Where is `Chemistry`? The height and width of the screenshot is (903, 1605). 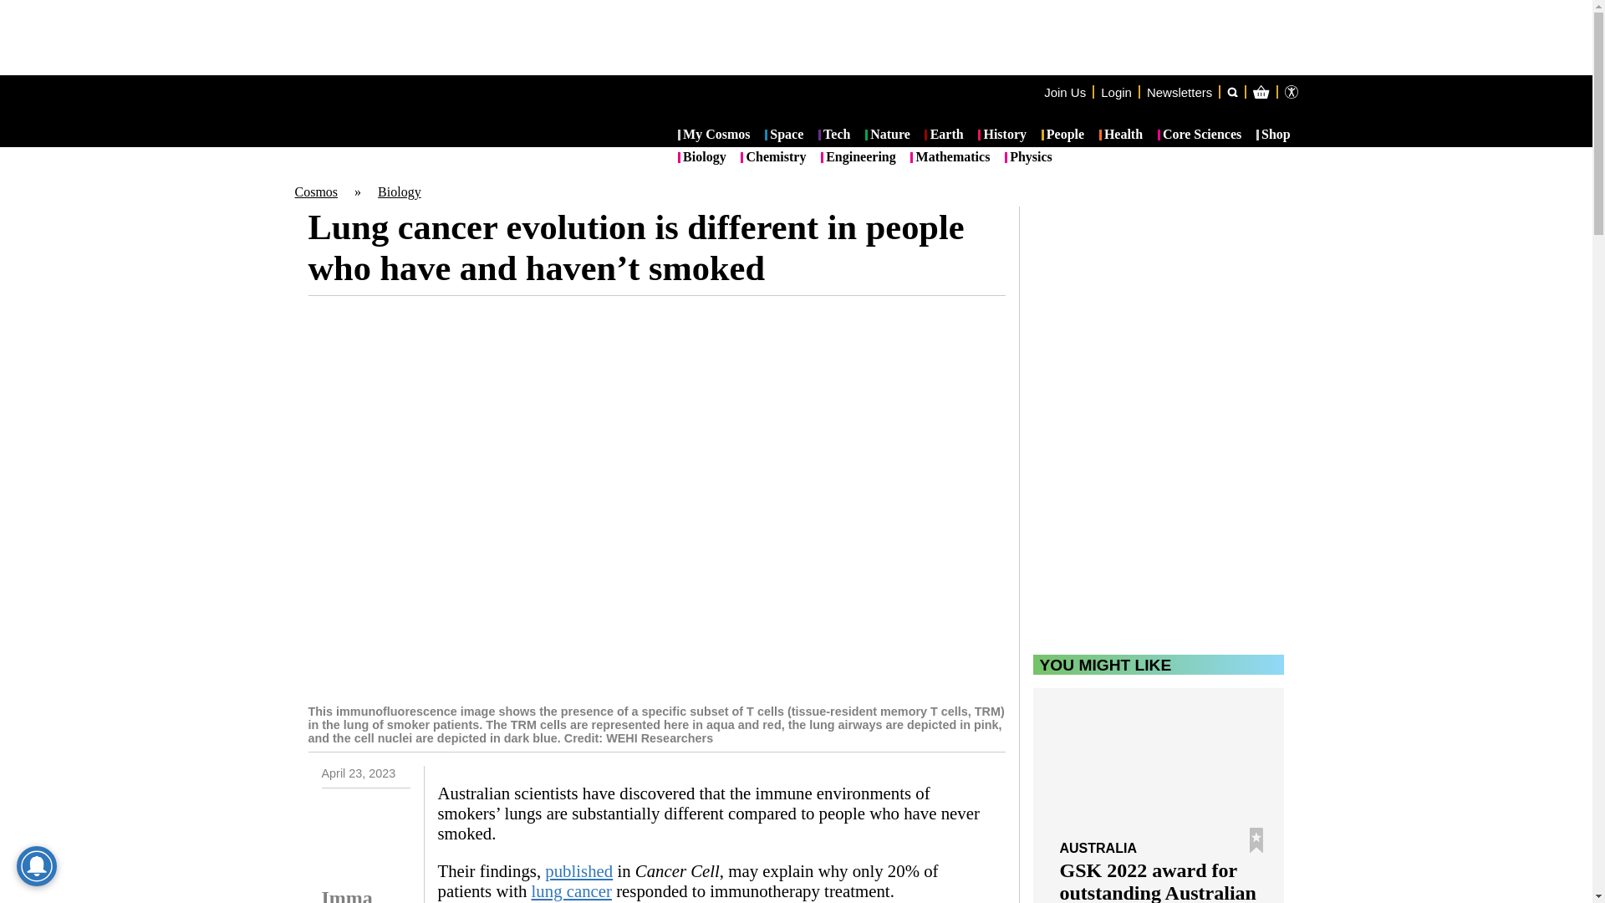 Chemistry is located at coordinates (772, 157).